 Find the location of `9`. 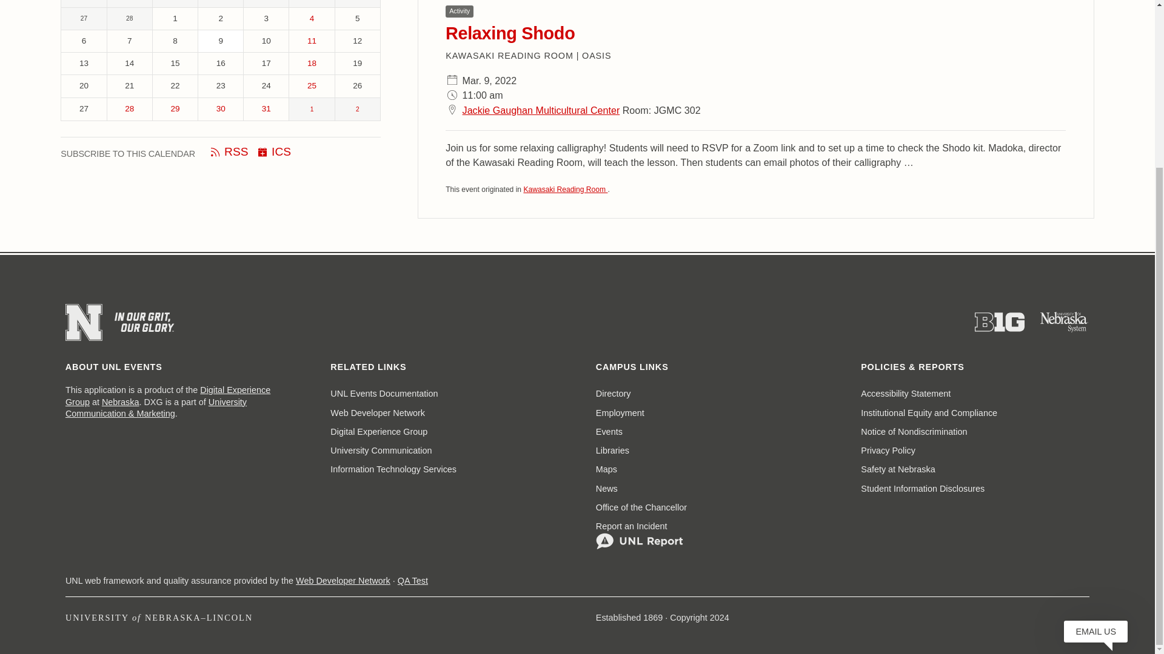

9 is located at coordinates (221, 41).